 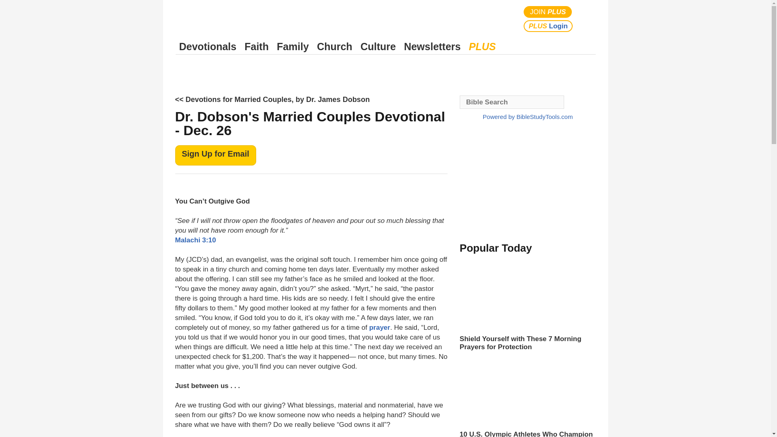 I want to click on Search, so click(x=588, y=19).